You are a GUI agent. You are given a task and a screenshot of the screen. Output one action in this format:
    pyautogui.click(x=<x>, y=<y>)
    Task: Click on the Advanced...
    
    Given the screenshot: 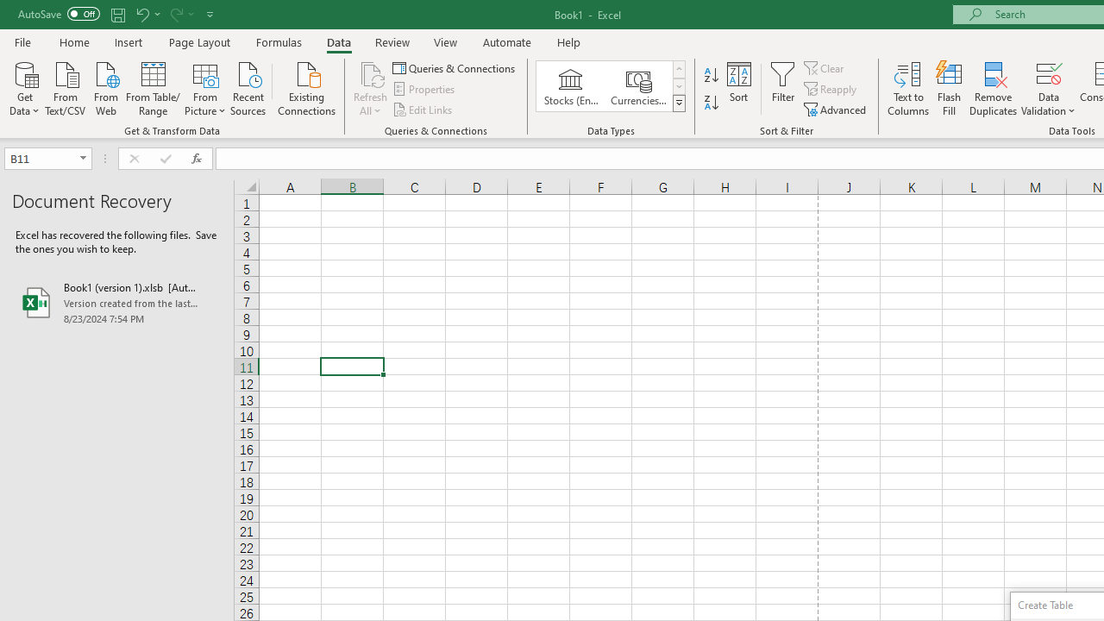 What is the action you would take?
    pyautogui.click(x=837, y=109)
    